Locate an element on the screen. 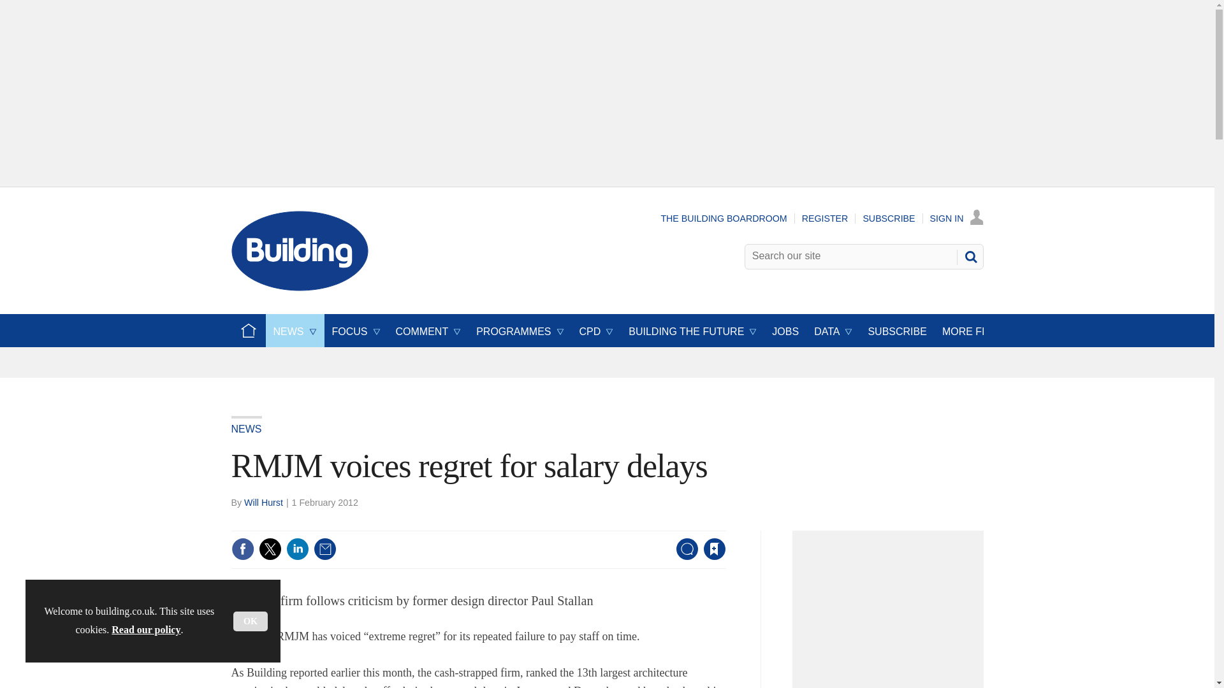 The width and height of the screenshot is (1224, 688). Share this on Twitter is located at coordinates (270, 549).